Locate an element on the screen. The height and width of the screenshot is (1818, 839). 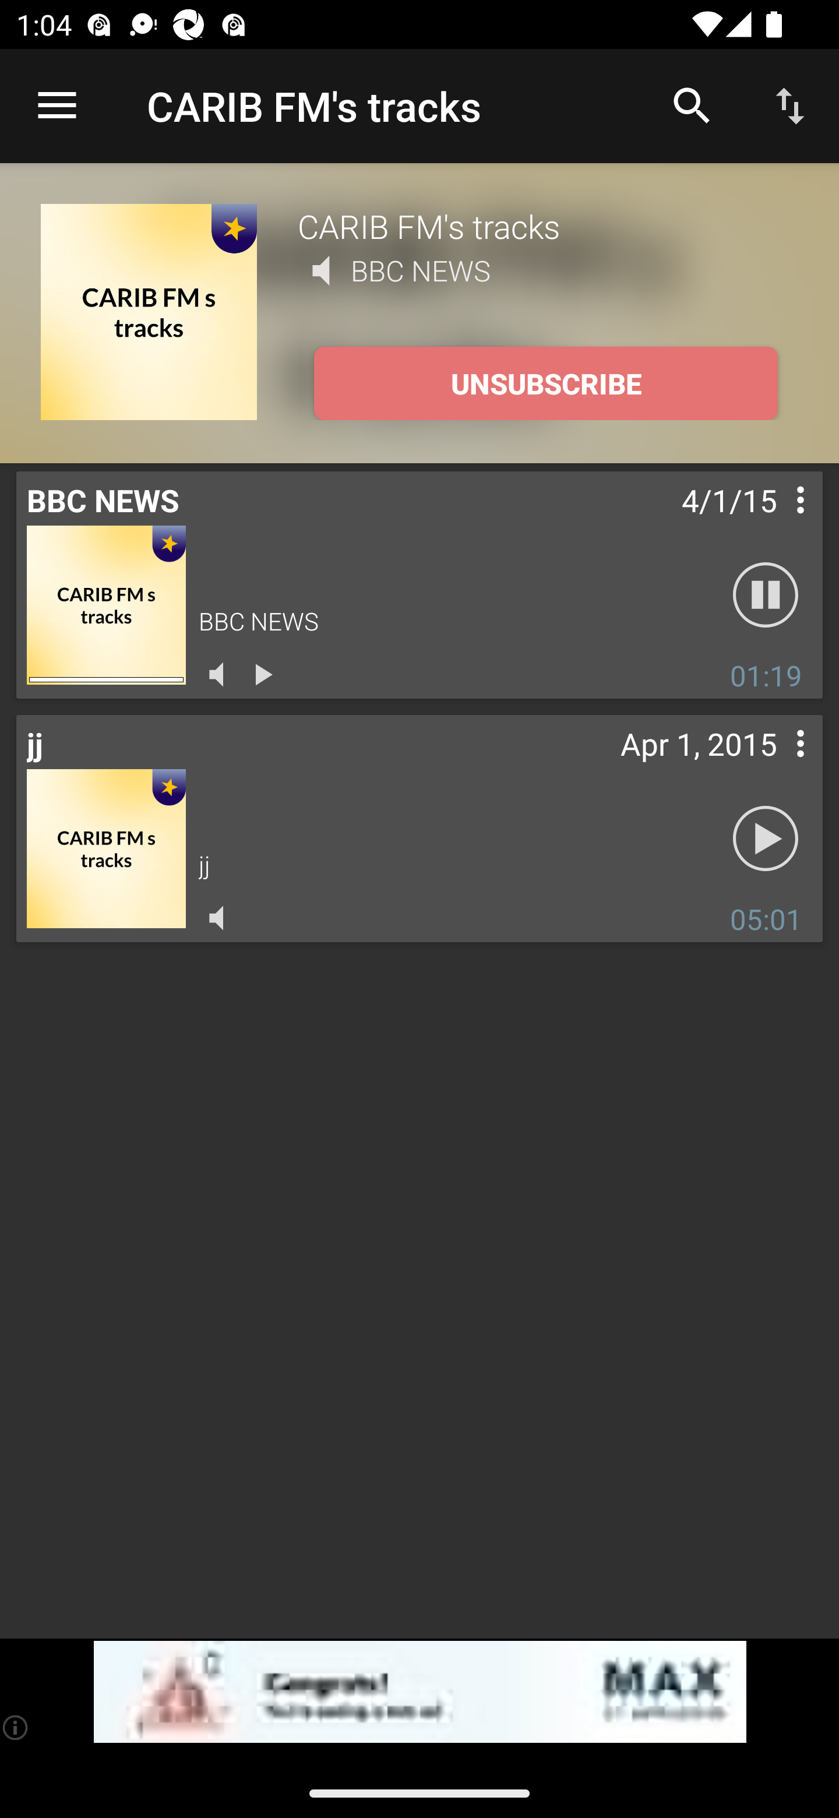
Sort is located at coordinates (790, 105).